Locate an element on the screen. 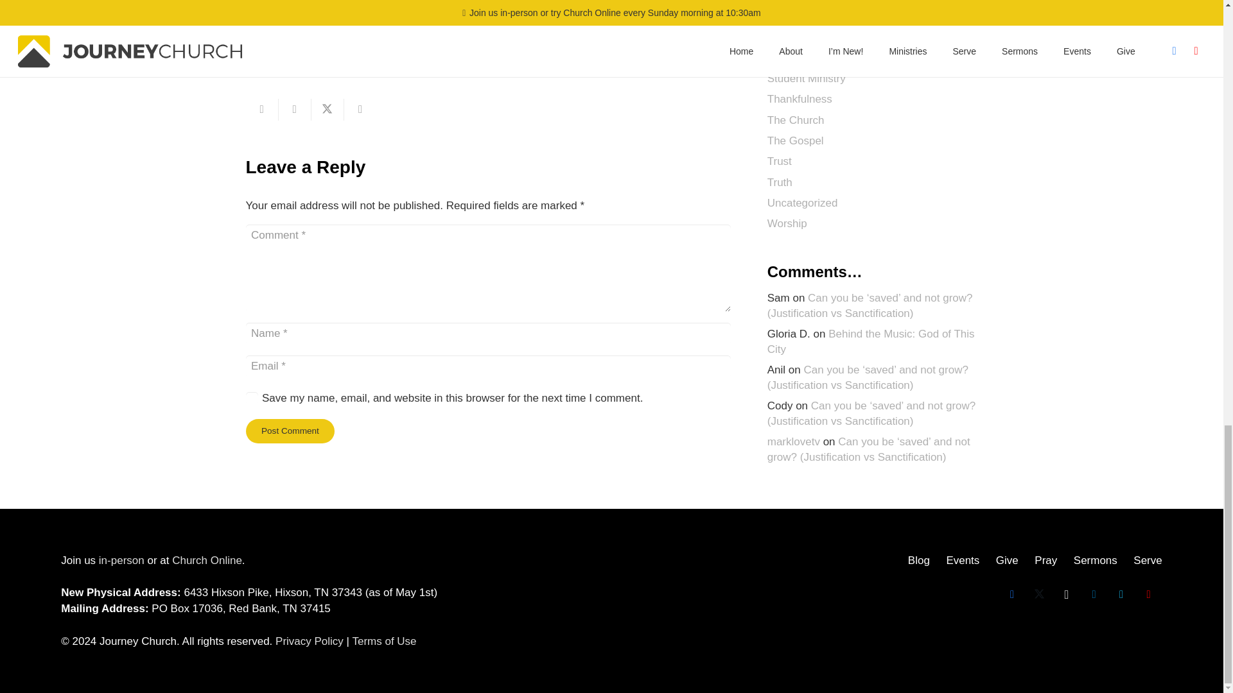  1 is located at coordinates (252, 398).